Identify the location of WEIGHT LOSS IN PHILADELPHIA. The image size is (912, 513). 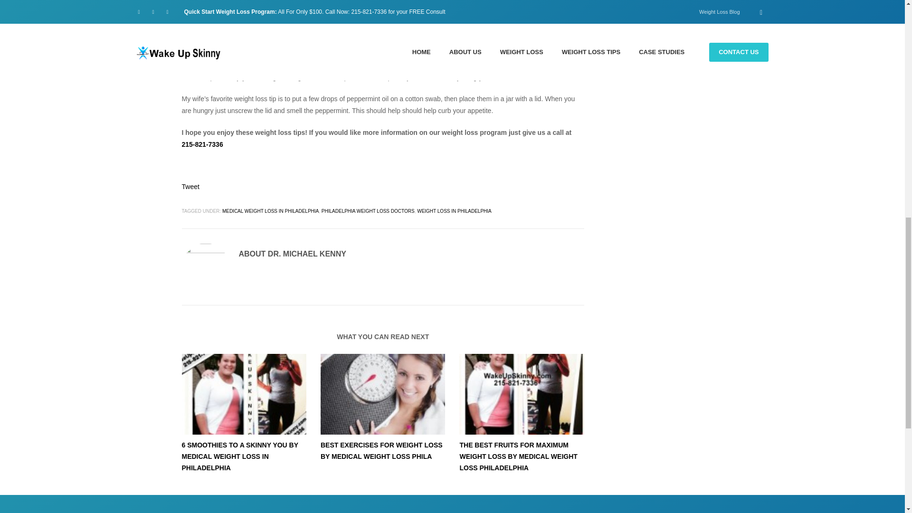
(454, 211).